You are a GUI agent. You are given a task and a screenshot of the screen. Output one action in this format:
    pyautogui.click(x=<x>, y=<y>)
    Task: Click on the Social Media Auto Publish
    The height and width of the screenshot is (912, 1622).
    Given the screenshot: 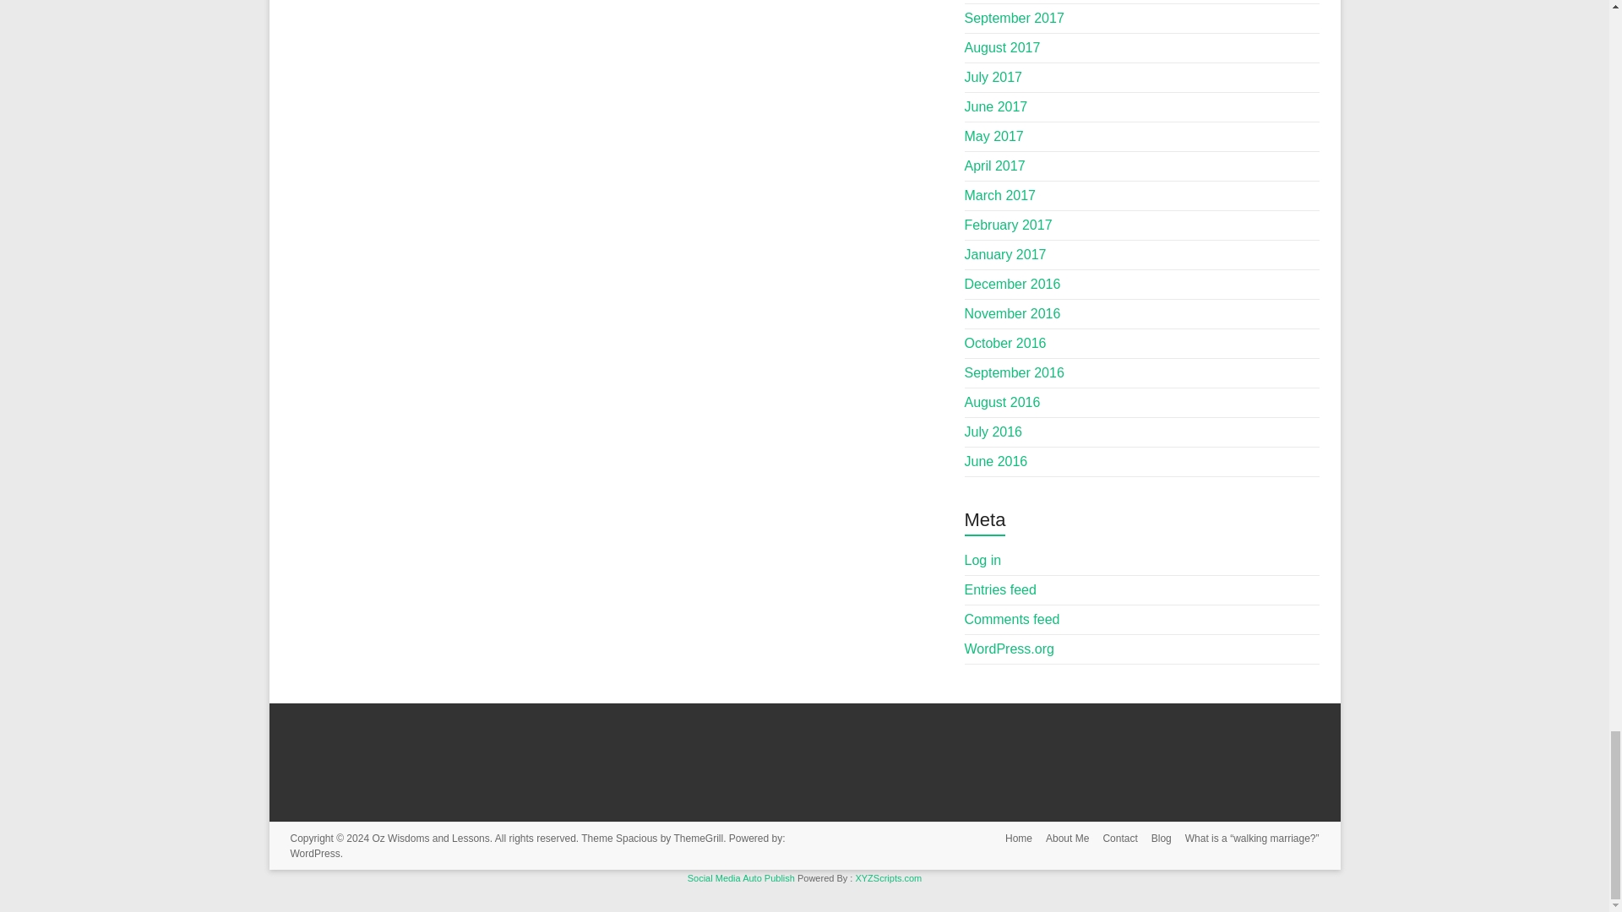 What is the action you would take?
    pyautogui.click(x=741, y=878)
    